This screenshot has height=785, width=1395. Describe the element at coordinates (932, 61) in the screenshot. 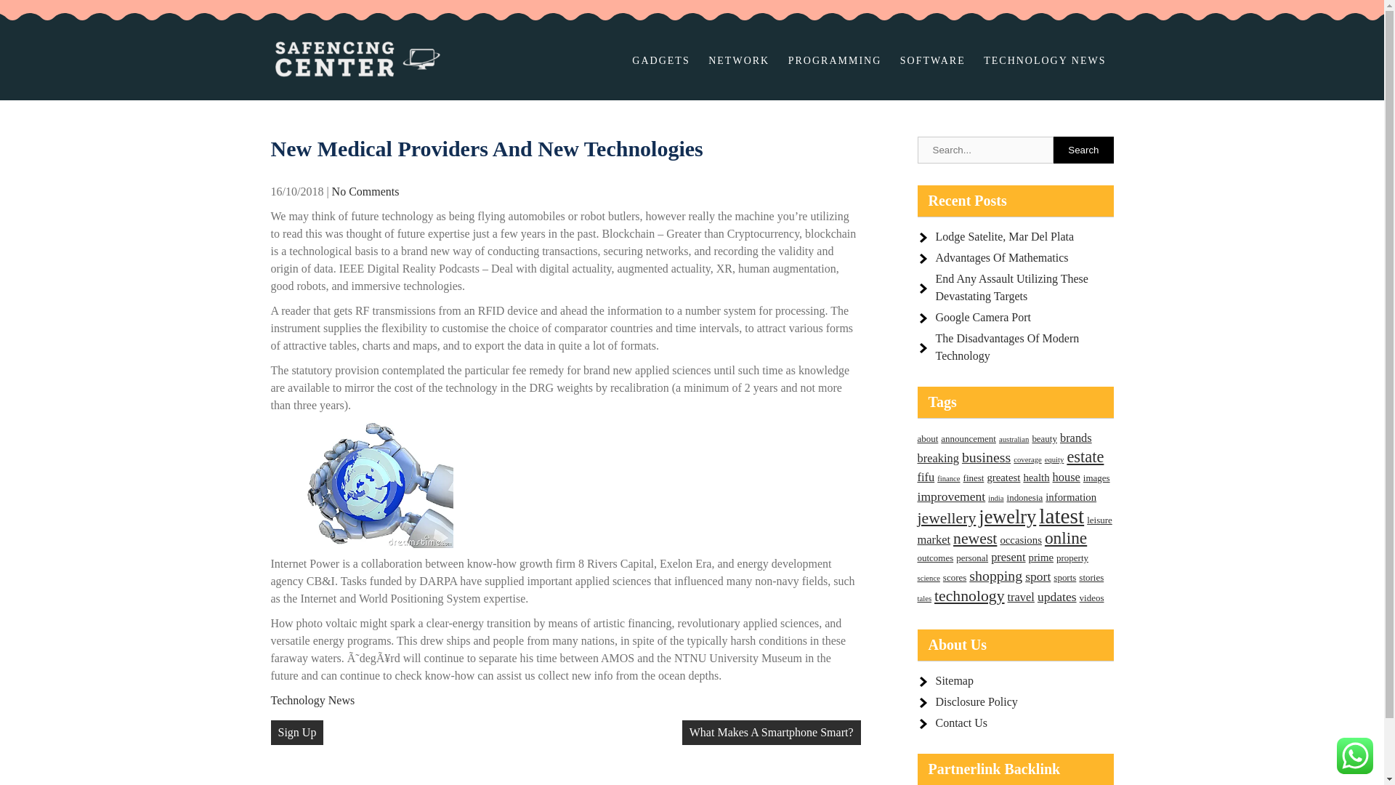

I see `SOFTWARE` at that location.